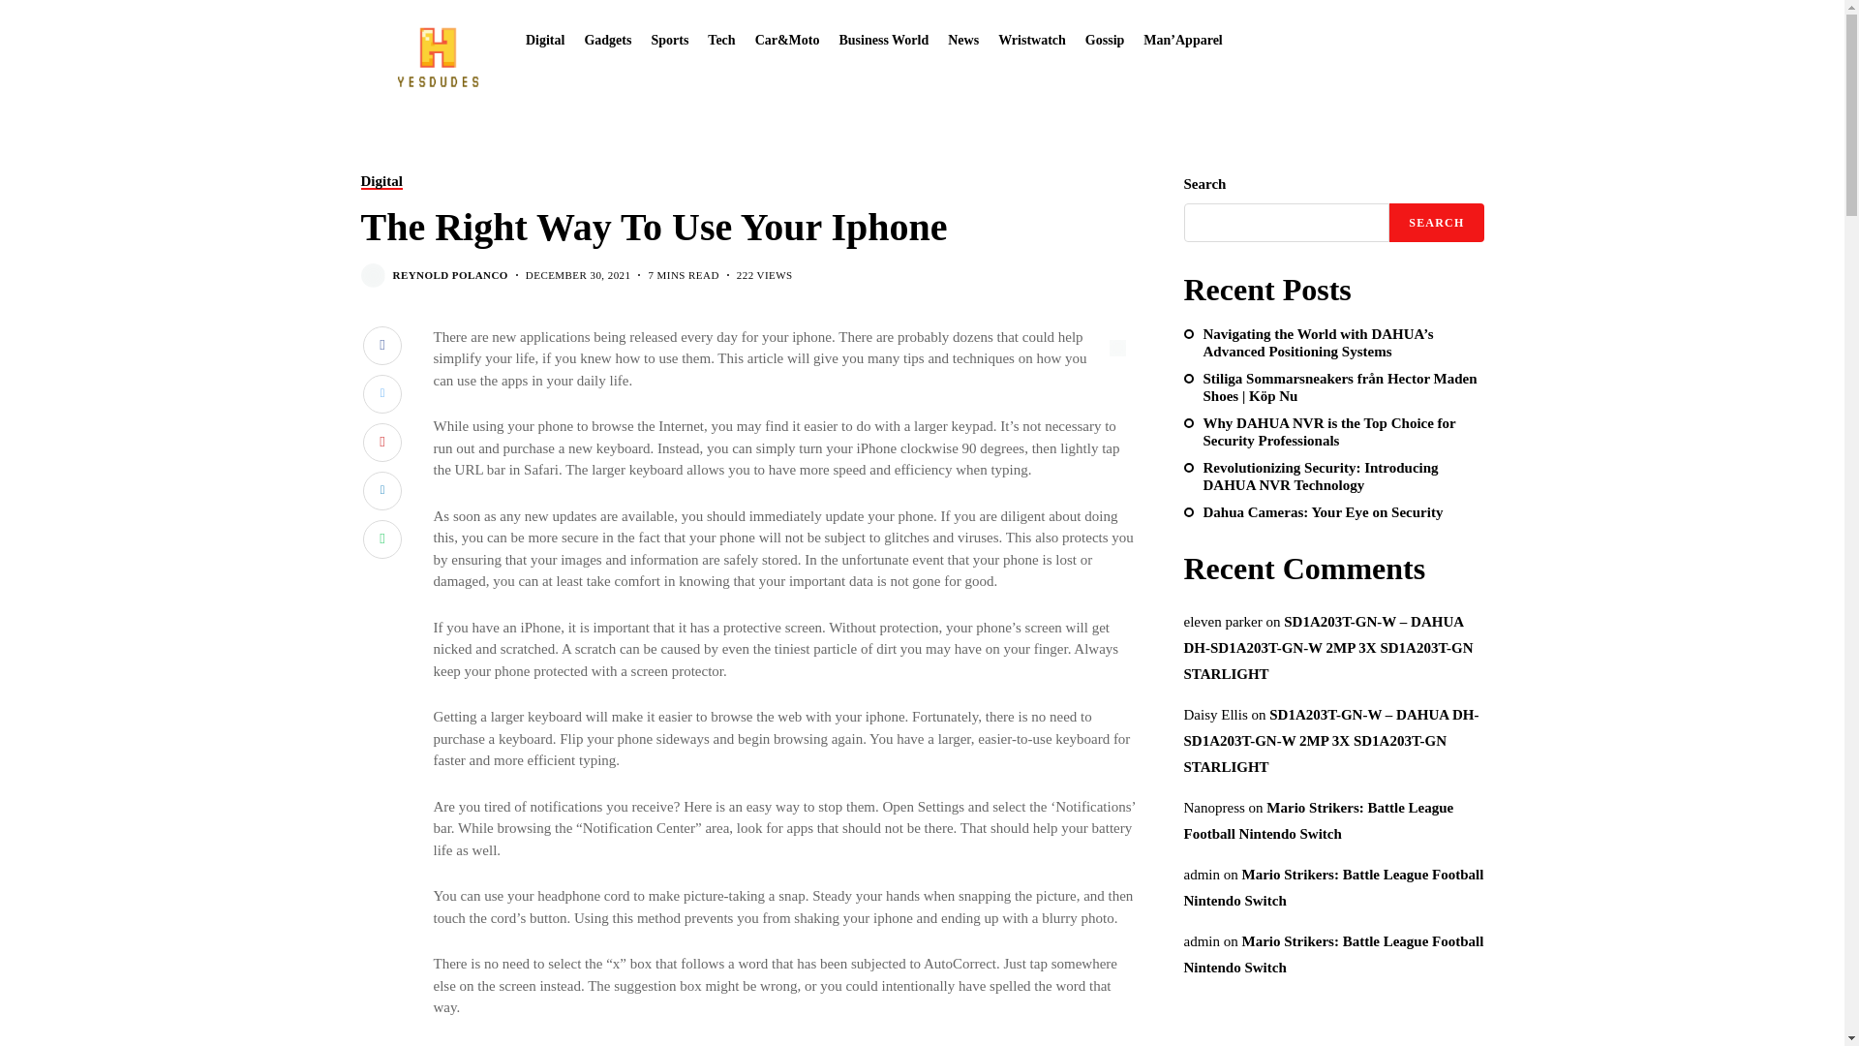 The height and width of the screenshot is (1046, 1859). What do you see at coordinates (883, 39) in the screenshot?
I see `Business World` at bounding box center [883, 39].